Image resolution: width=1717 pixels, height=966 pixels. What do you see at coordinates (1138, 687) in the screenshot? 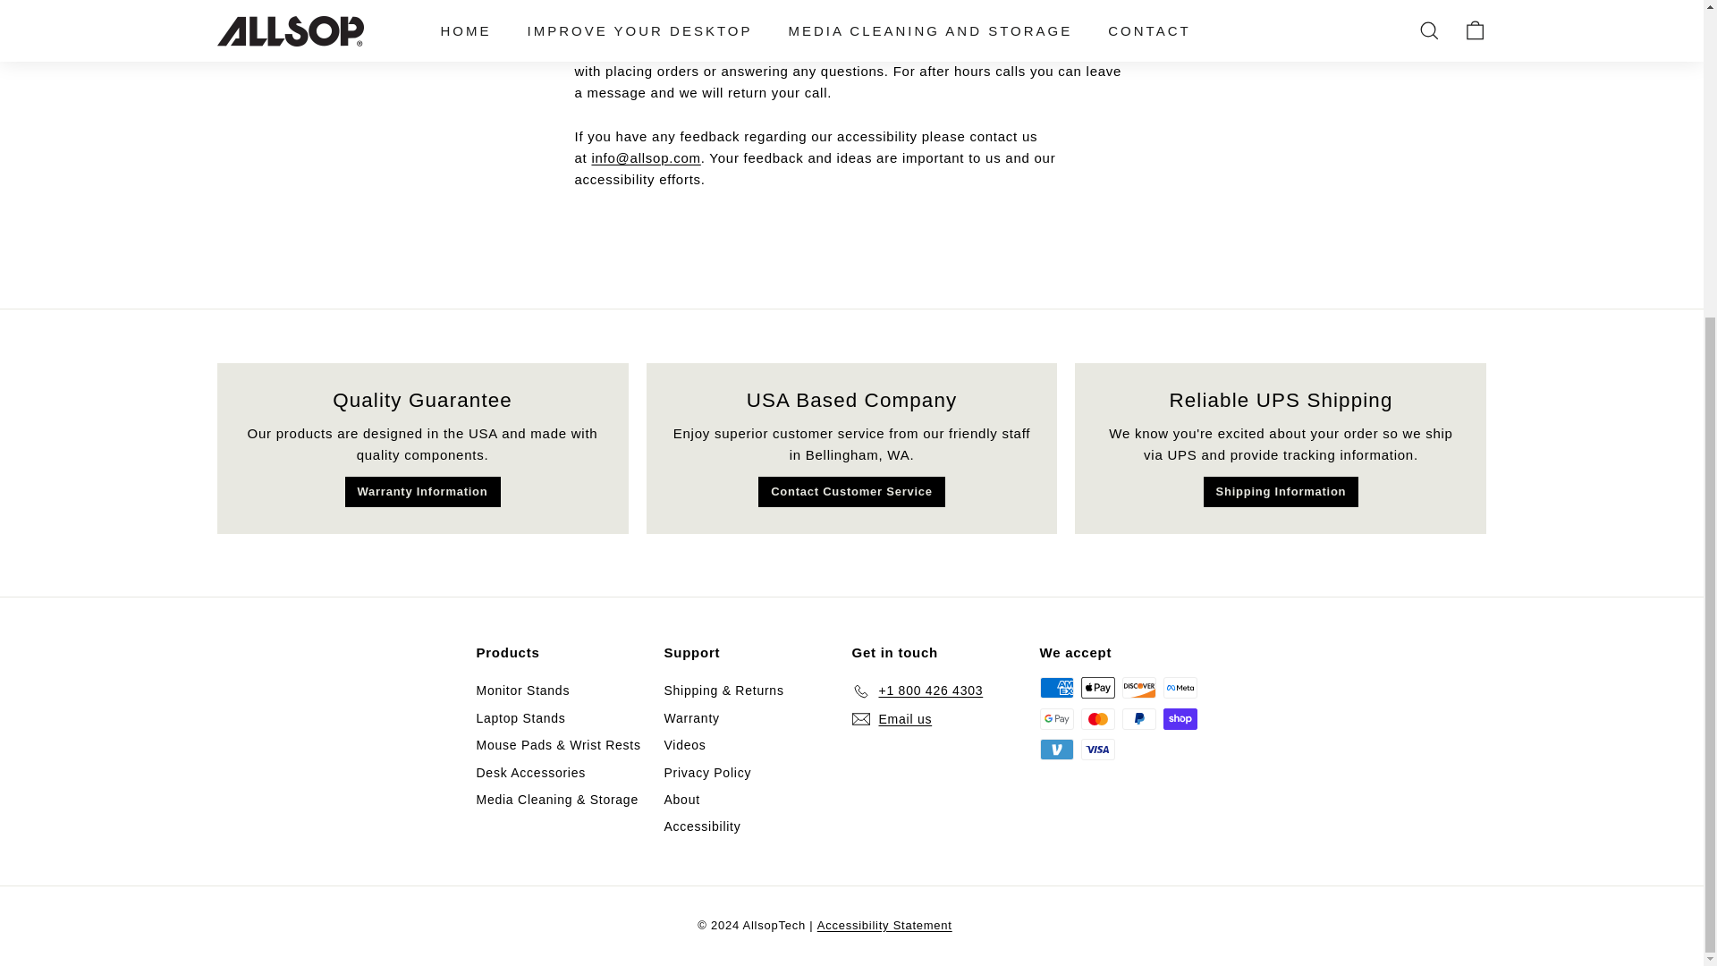
I see `Discover` at bounding box center [1138, 687].